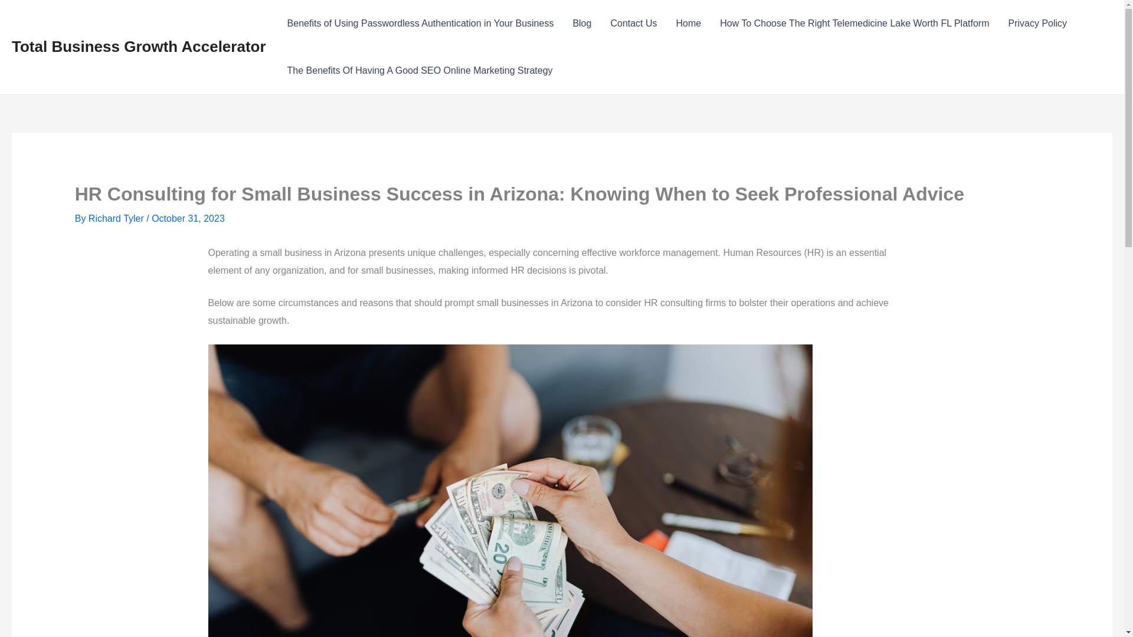  Describe the element at coordinates (1037, 24) in the screenshot. I see `Privacy Policy` at that location.